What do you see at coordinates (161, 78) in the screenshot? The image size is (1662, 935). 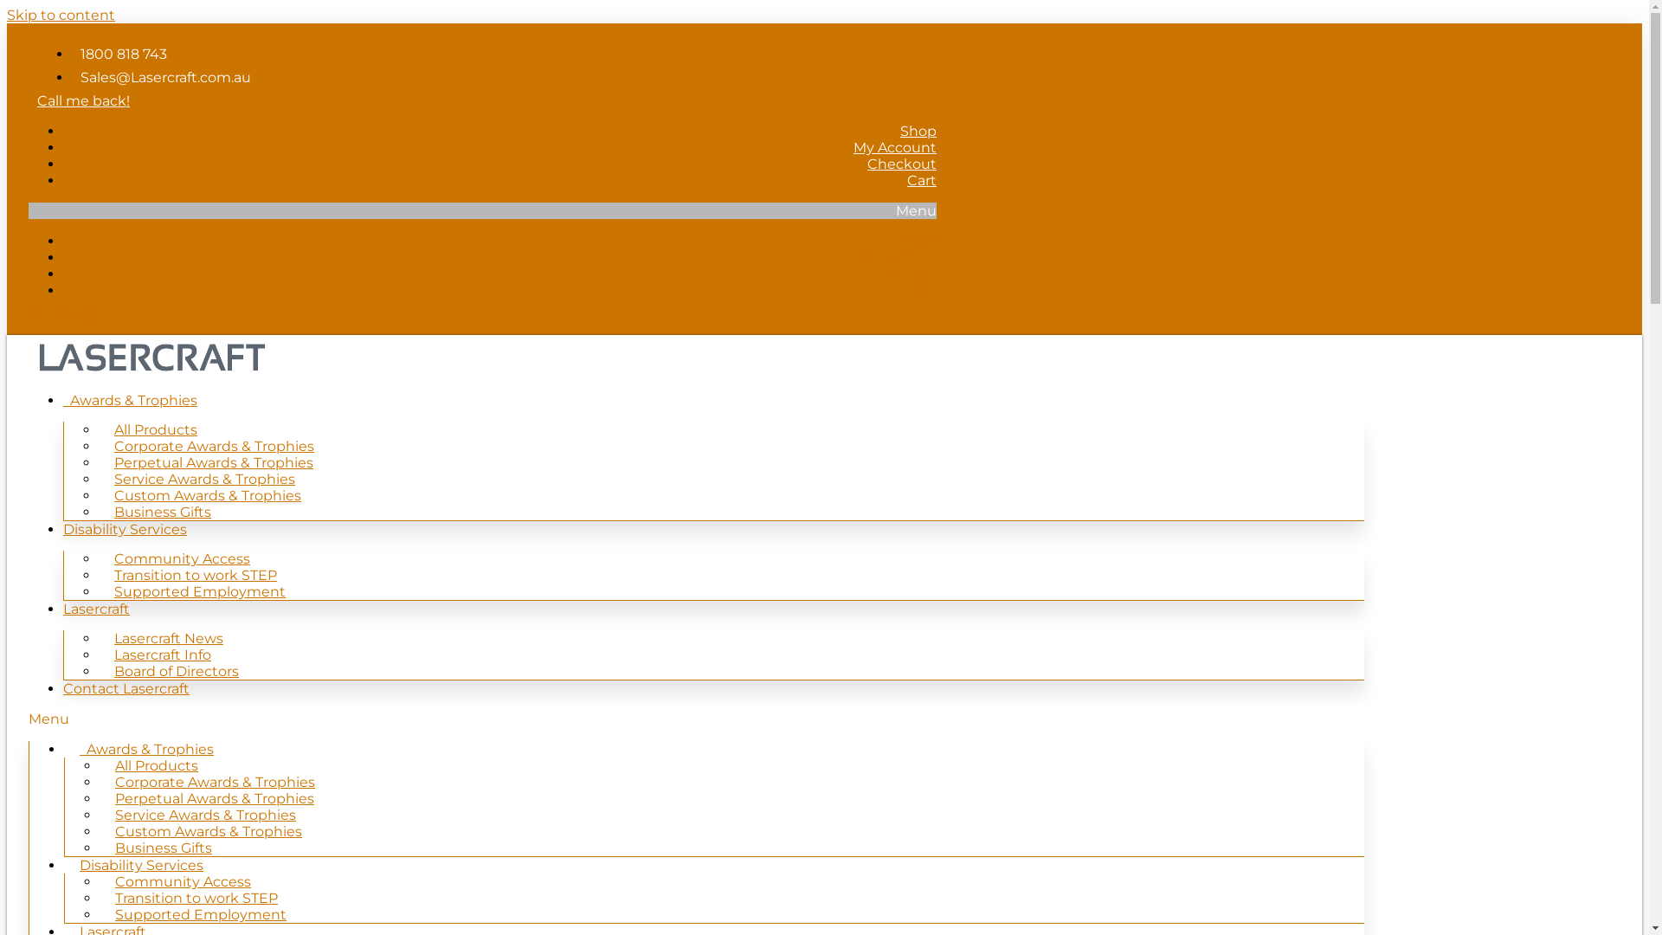 I see `Sales@Lasercraft.com.au` at bounding box center [161, 78].